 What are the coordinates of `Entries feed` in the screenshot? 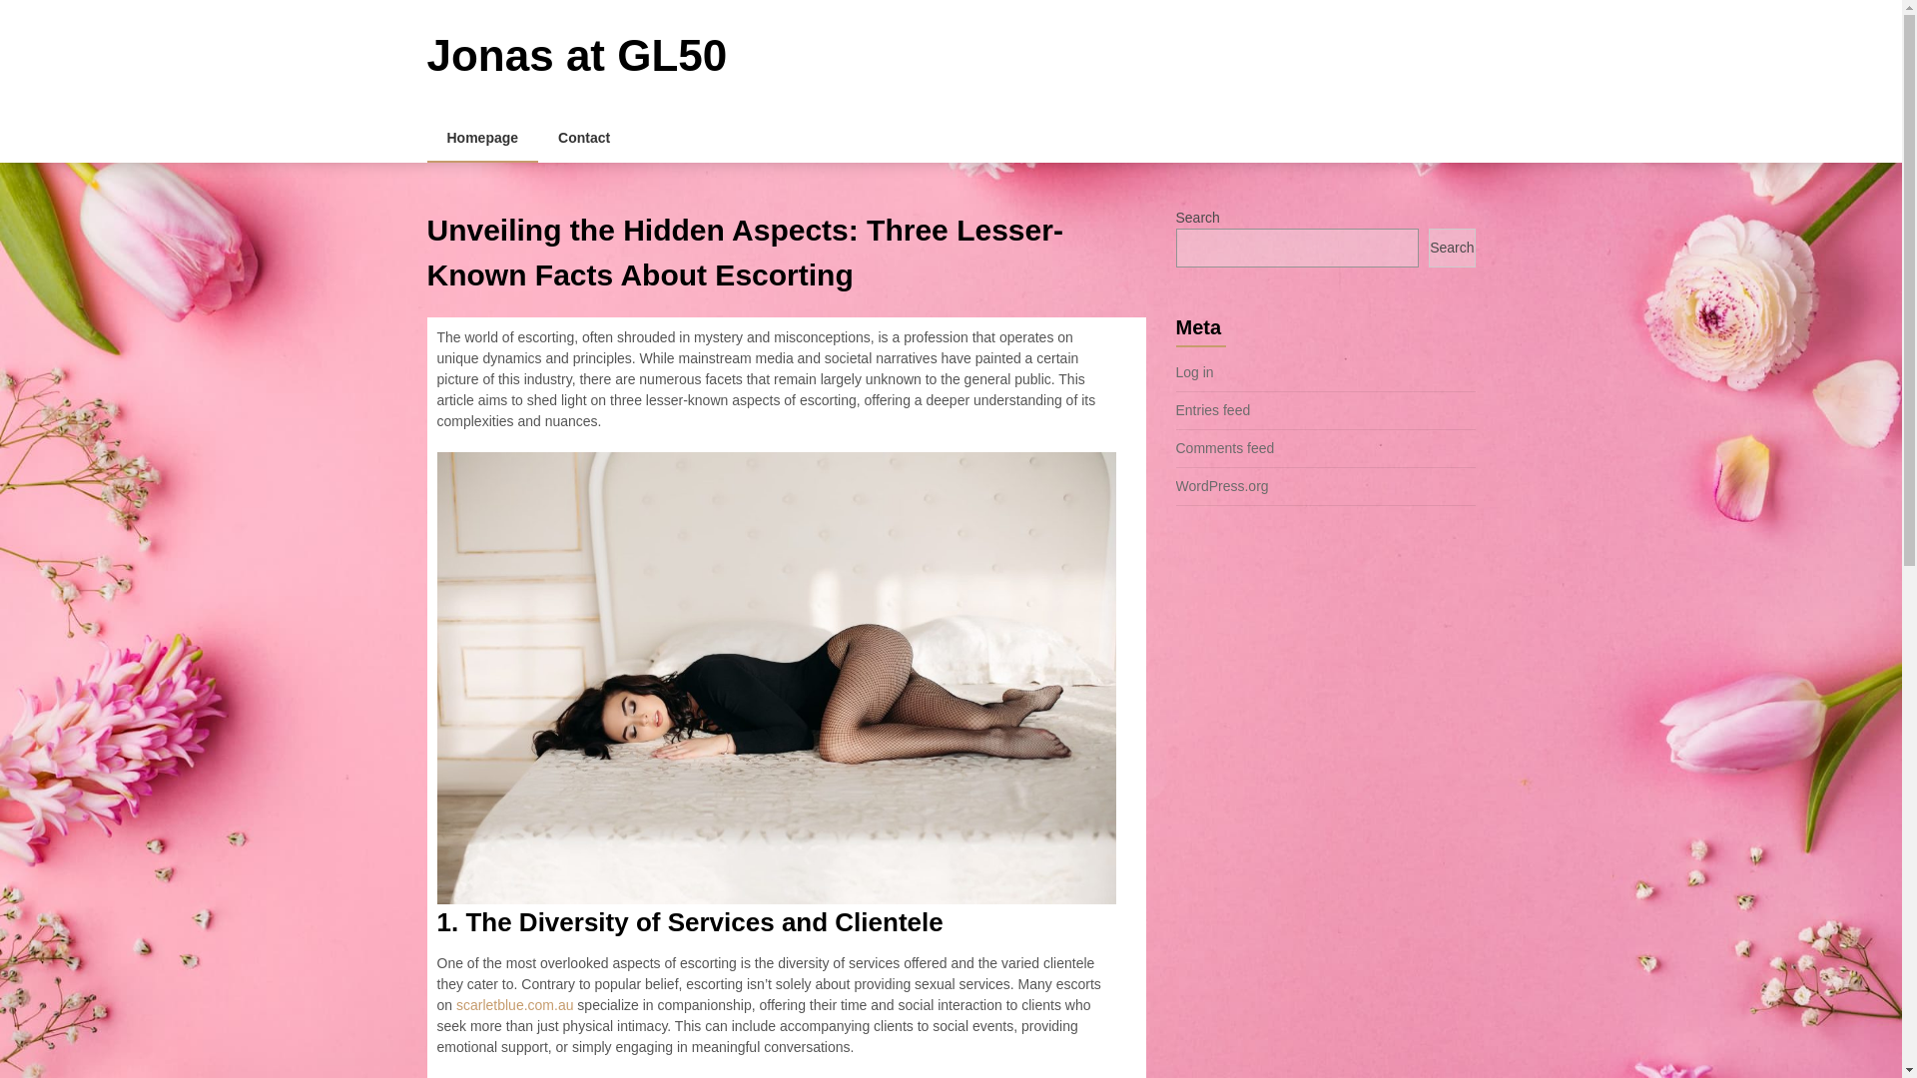 It's located at (1214, 409).